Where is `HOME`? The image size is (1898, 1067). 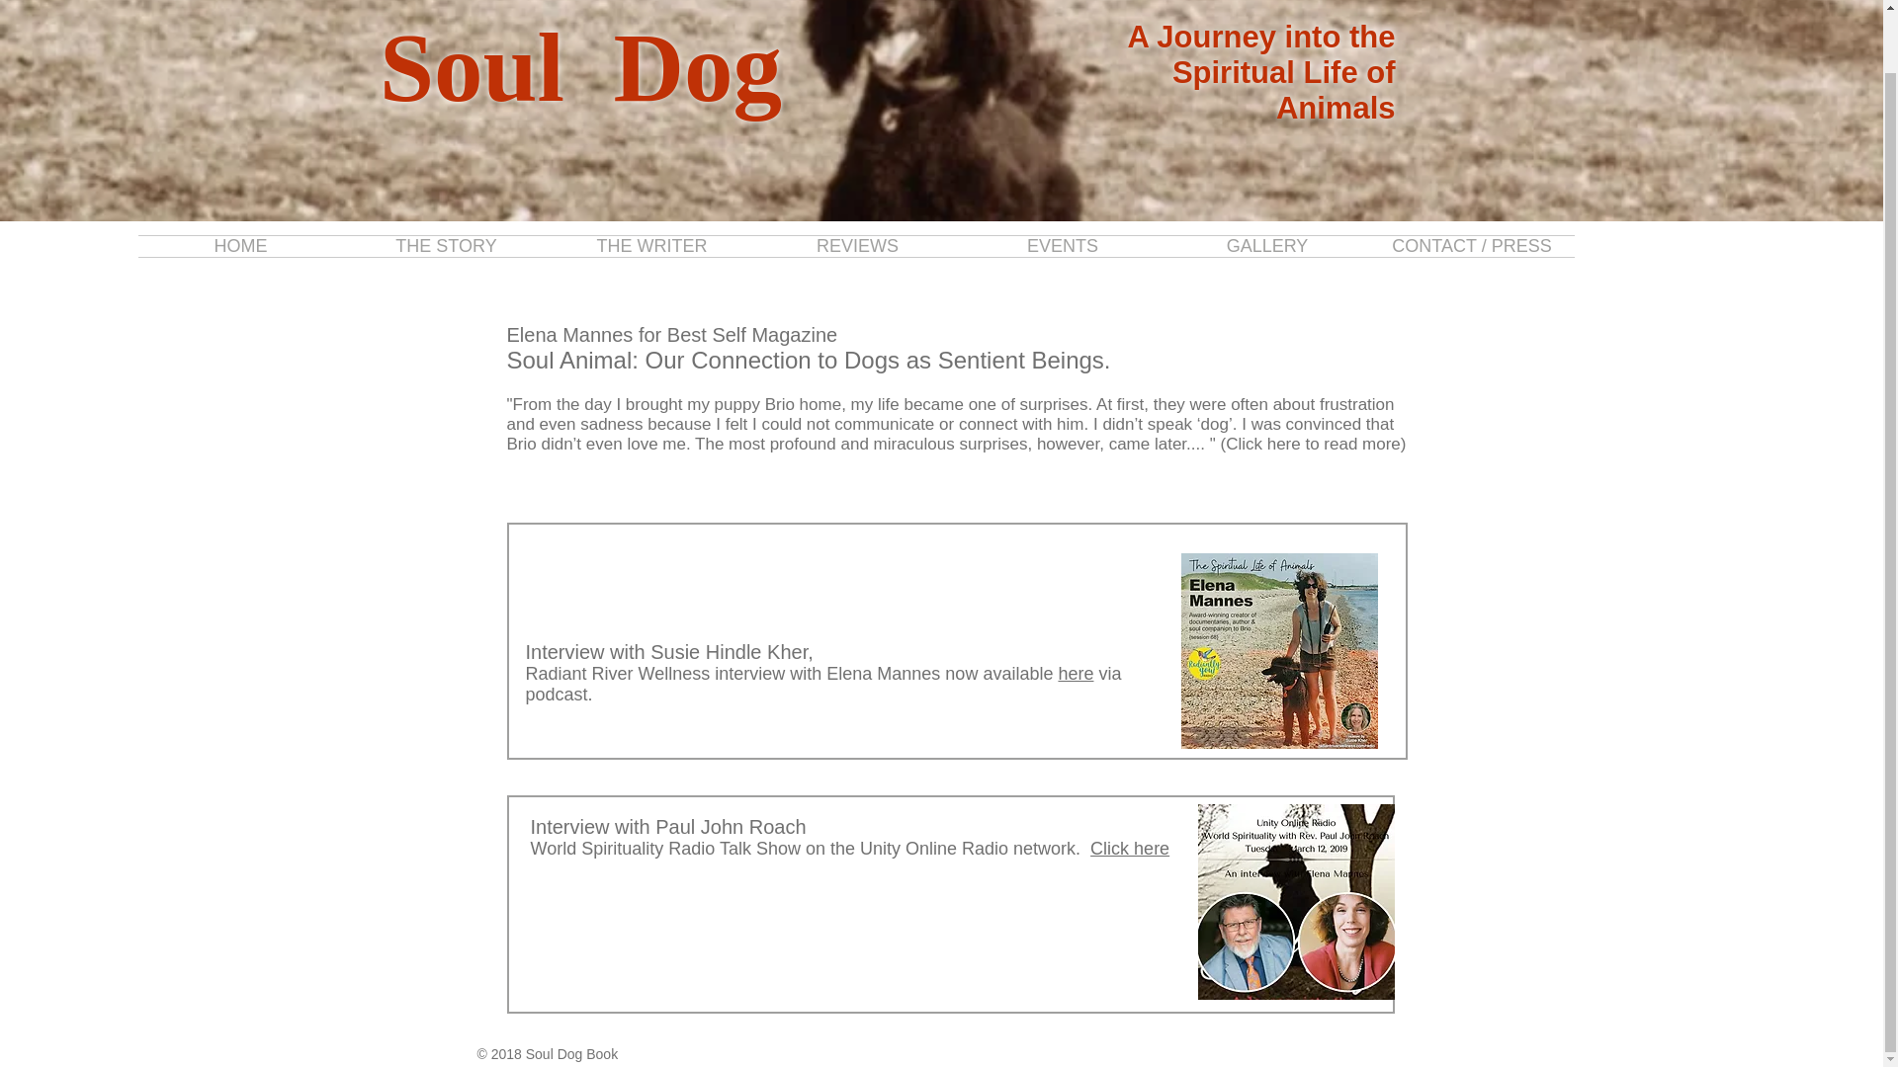
HOME is located at coordinates (241, 246).